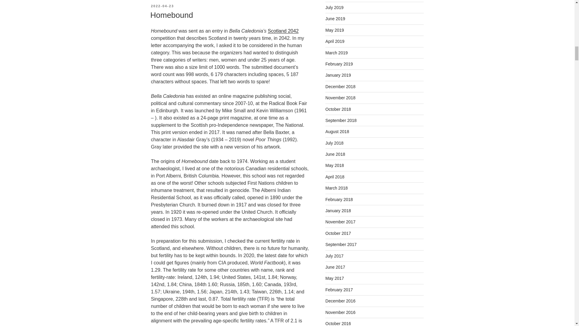 Image resolution: width=579 pixels, height=326 pixels. What do you see at coordinates (162, 6) in the screenshot?
I see `2022-04-23` at bounding box center [162, 6].